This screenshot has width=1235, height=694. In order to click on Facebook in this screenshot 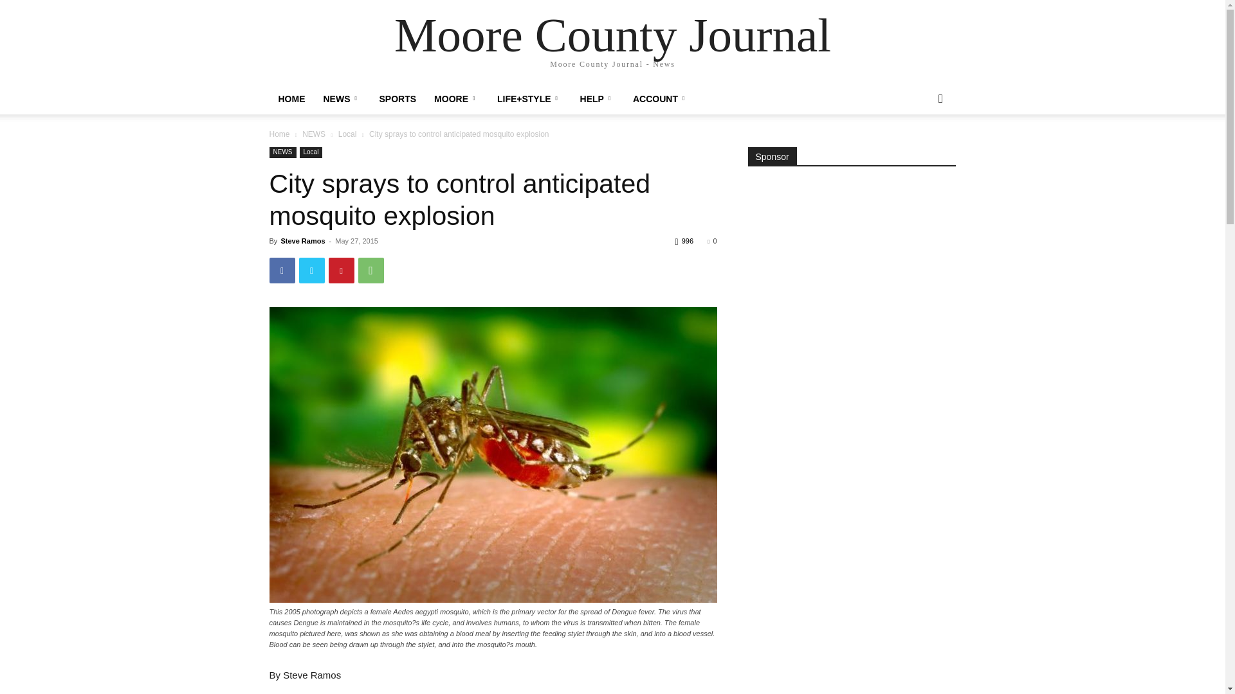, I will do `click(282, 270)`.